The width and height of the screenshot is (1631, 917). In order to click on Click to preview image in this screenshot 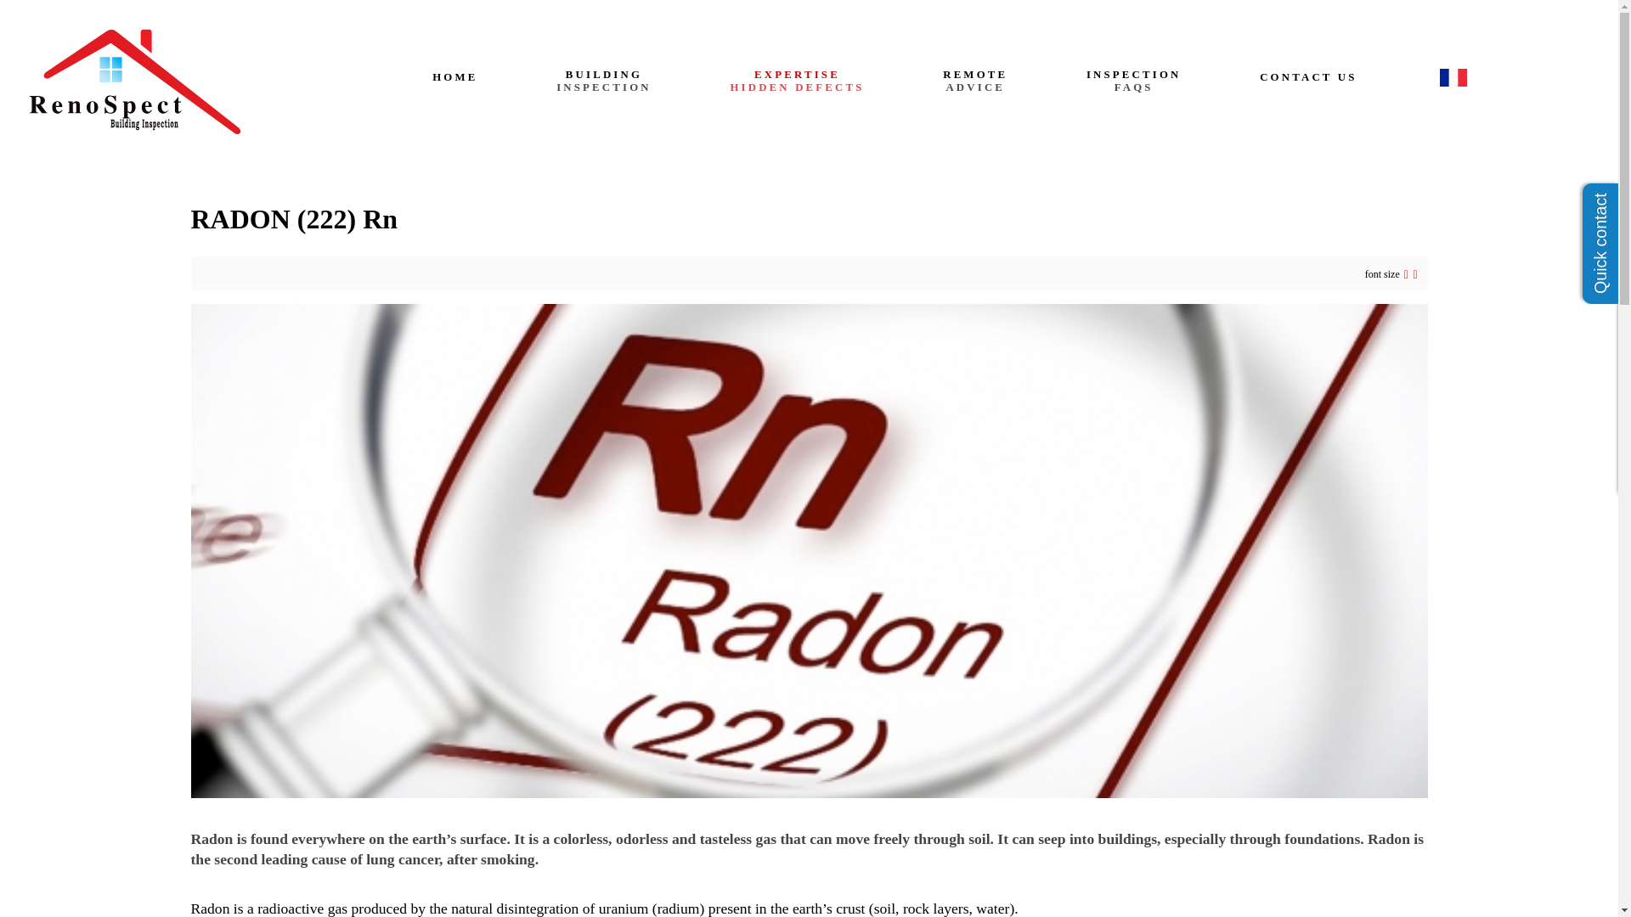, I will do `click(797, 82)`.